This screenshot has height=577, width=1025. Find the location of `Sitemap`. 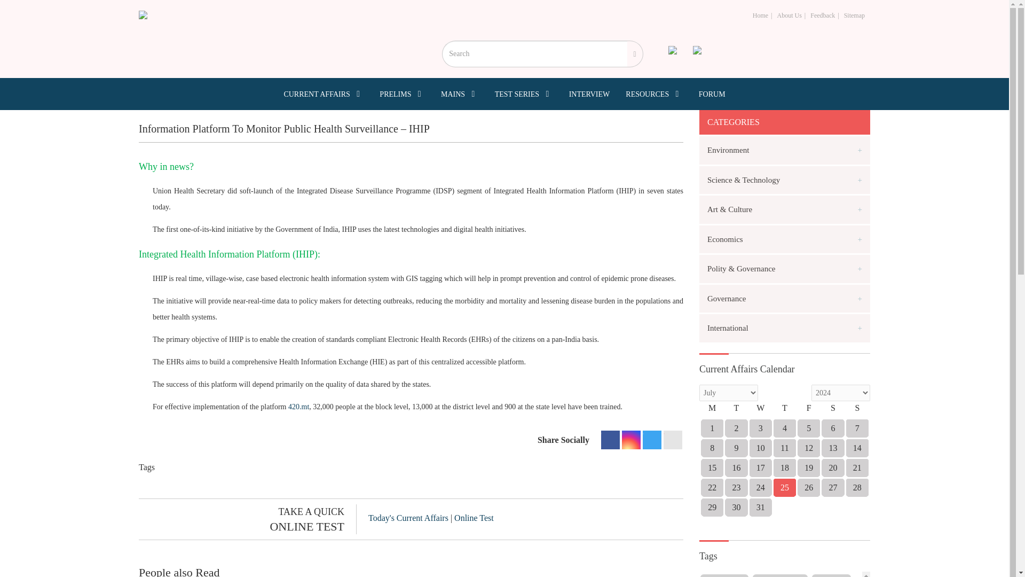

Sitemap is located at coordinates (854, 15).